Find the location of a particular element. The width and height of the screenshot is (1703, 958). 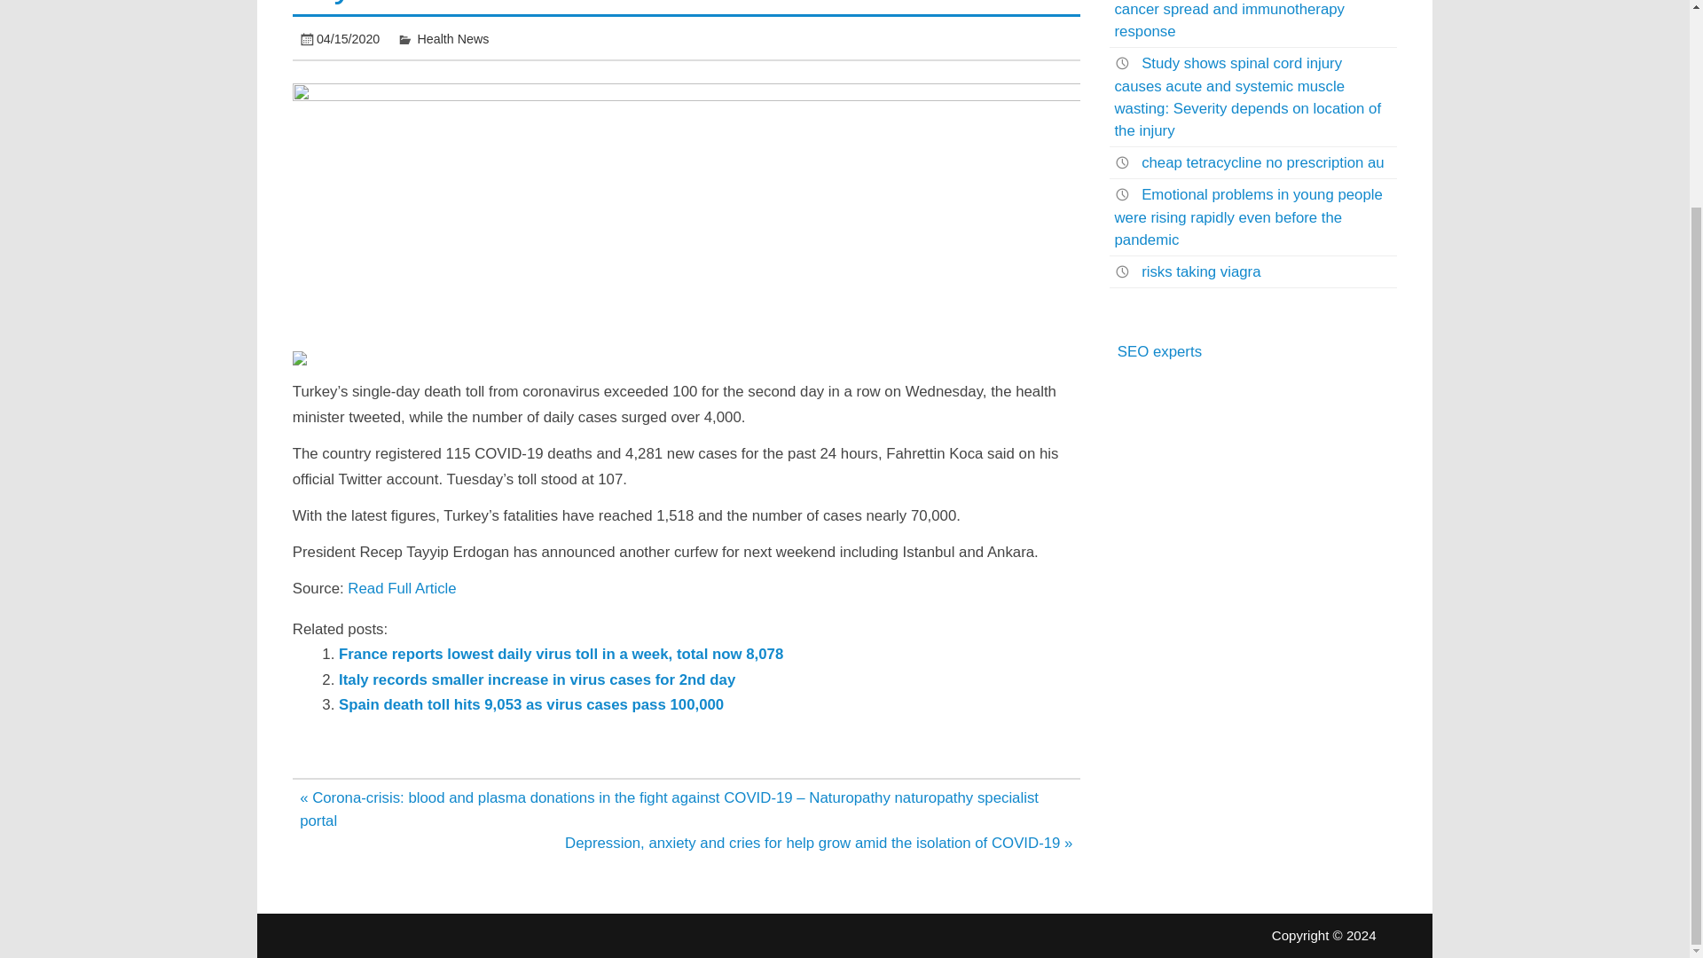

Health News is located at coordinates (453, 38).